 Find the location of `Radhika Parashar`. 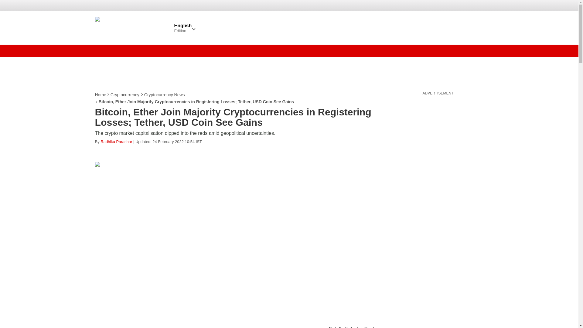

Radhika Parashar is located at coordinates (116, 142).